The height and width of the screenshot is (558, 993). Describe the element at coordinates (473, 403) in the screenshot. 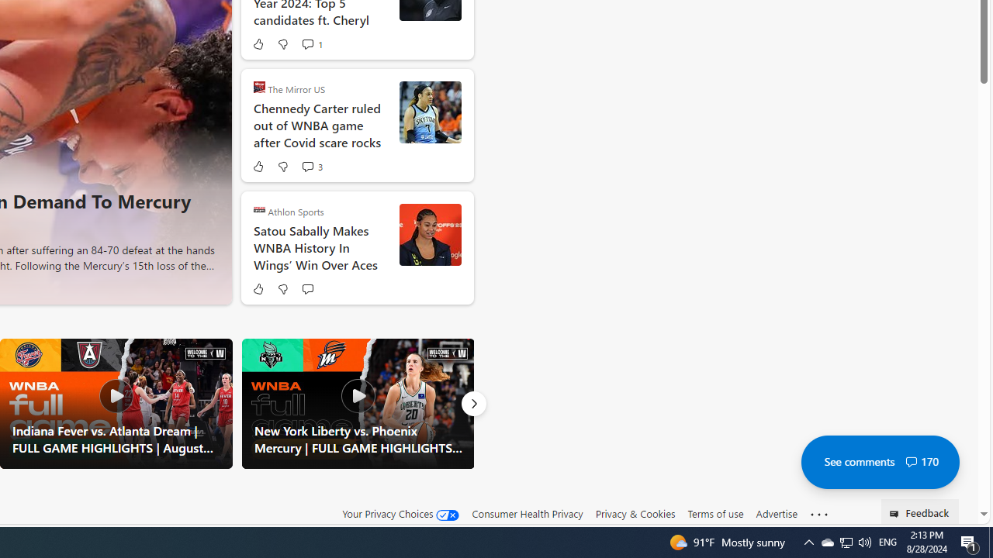

I see `Next` at that location.